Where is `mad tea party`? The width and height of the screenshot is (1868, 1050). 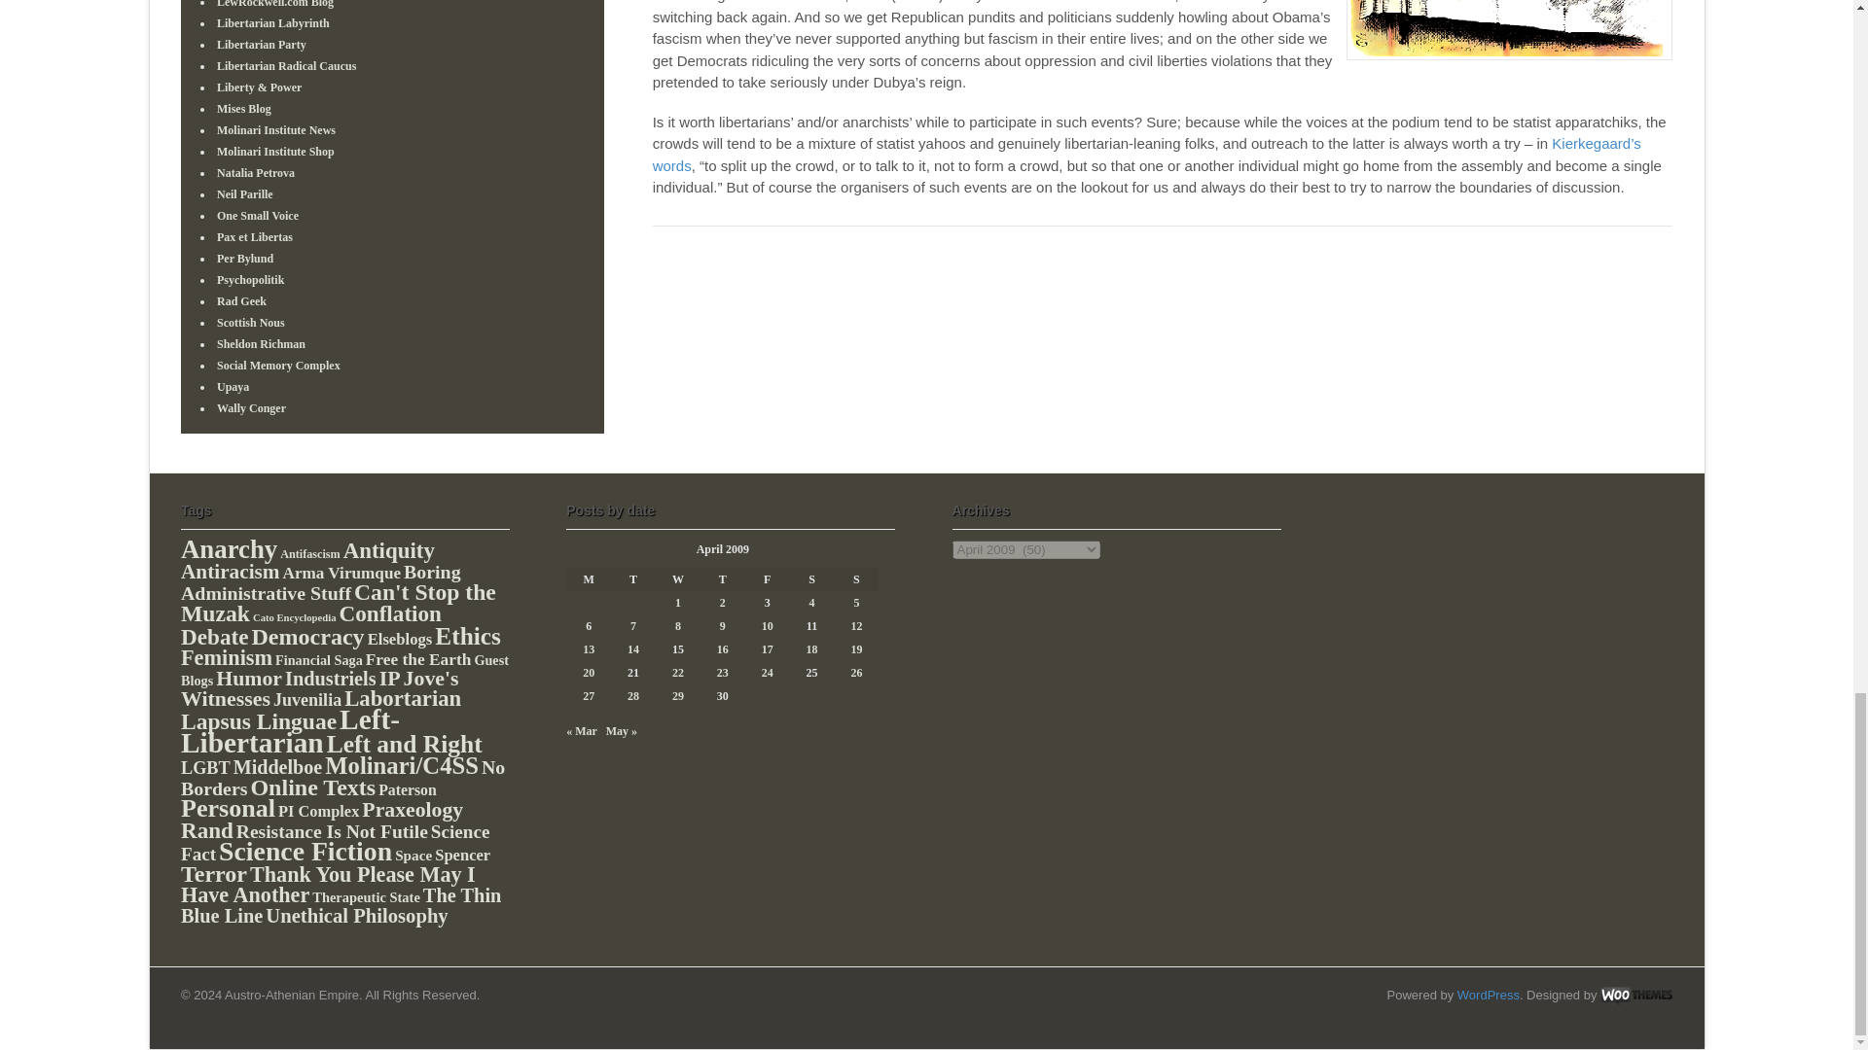
mad tea party is located at coordinates (1509, 29).